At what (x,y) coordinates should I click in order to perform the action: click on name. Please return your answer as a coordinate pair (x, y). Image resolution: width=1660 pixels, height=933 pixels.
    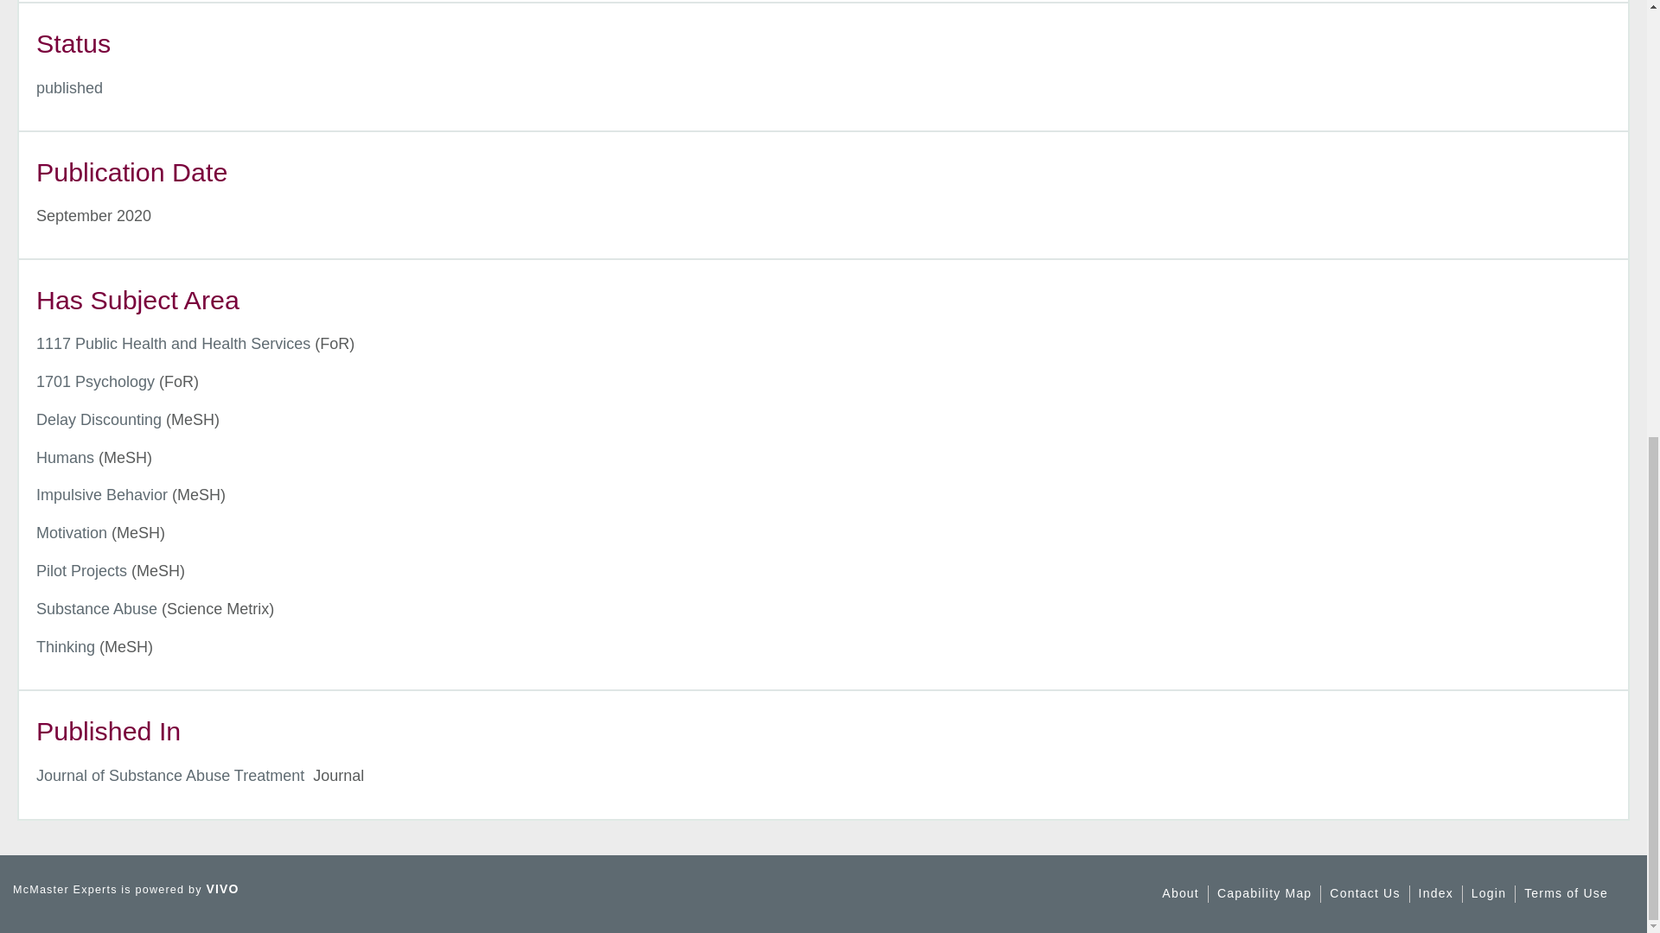
    Looking at the image, I should click on (69, 88).